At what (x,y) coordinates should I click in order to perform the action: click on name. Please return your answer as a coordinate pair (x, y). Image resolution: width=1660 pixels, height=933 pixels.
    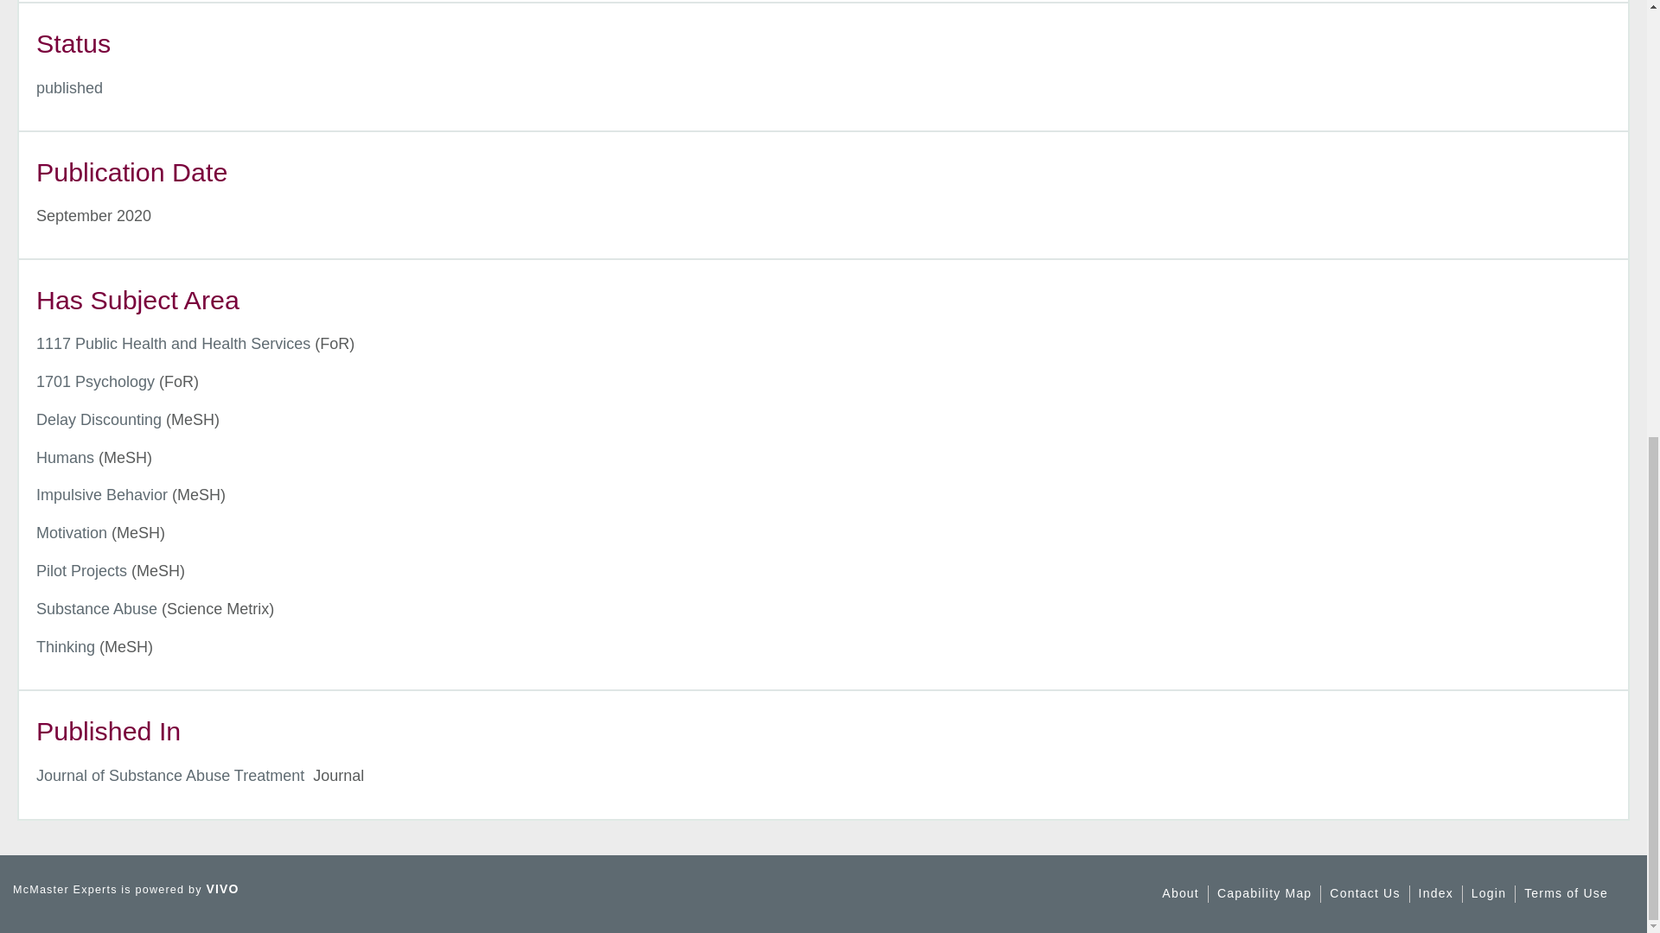
    Looking at the image, I should click on (69, 88).